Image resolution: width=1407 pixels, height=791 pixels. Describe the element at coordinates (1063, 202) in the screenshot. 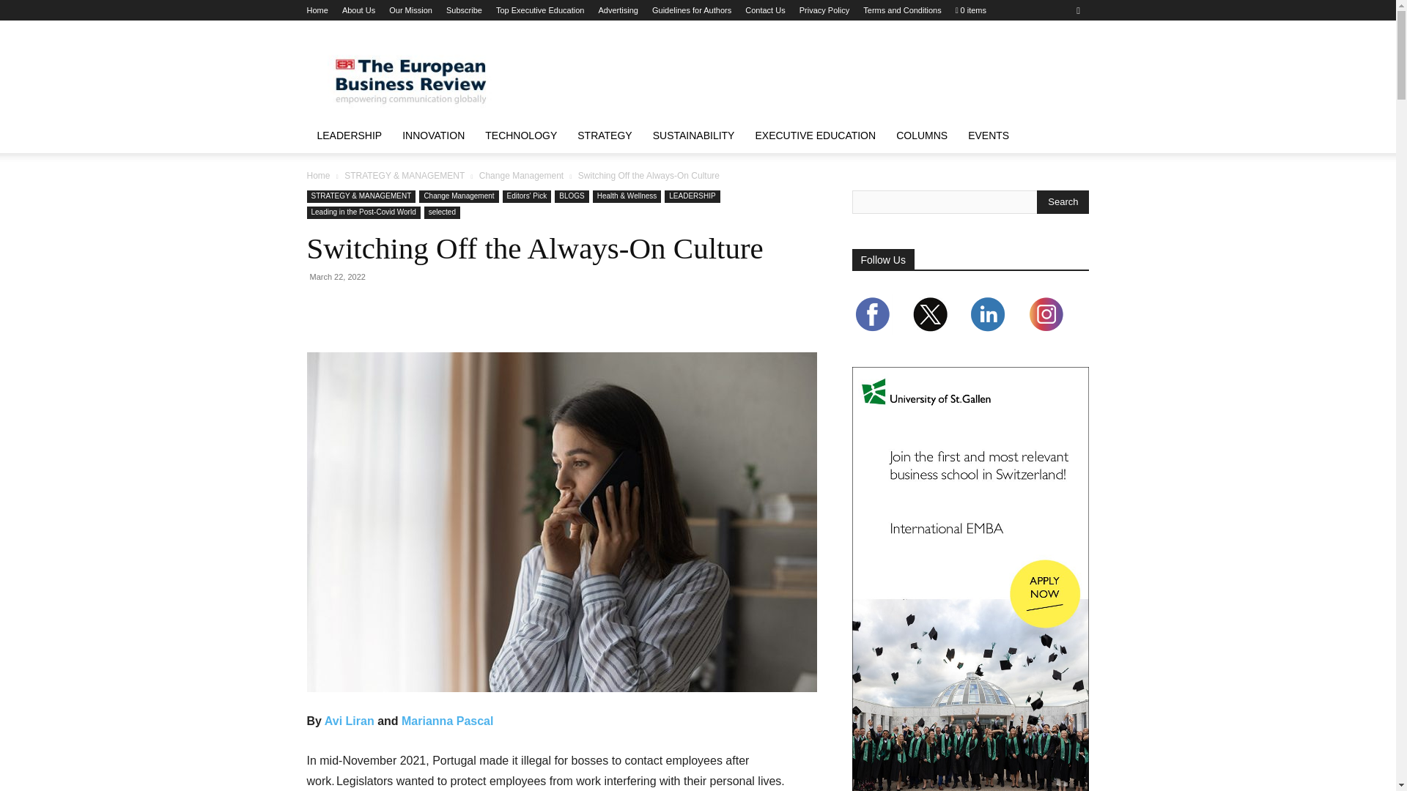

I see `Search` at that location.